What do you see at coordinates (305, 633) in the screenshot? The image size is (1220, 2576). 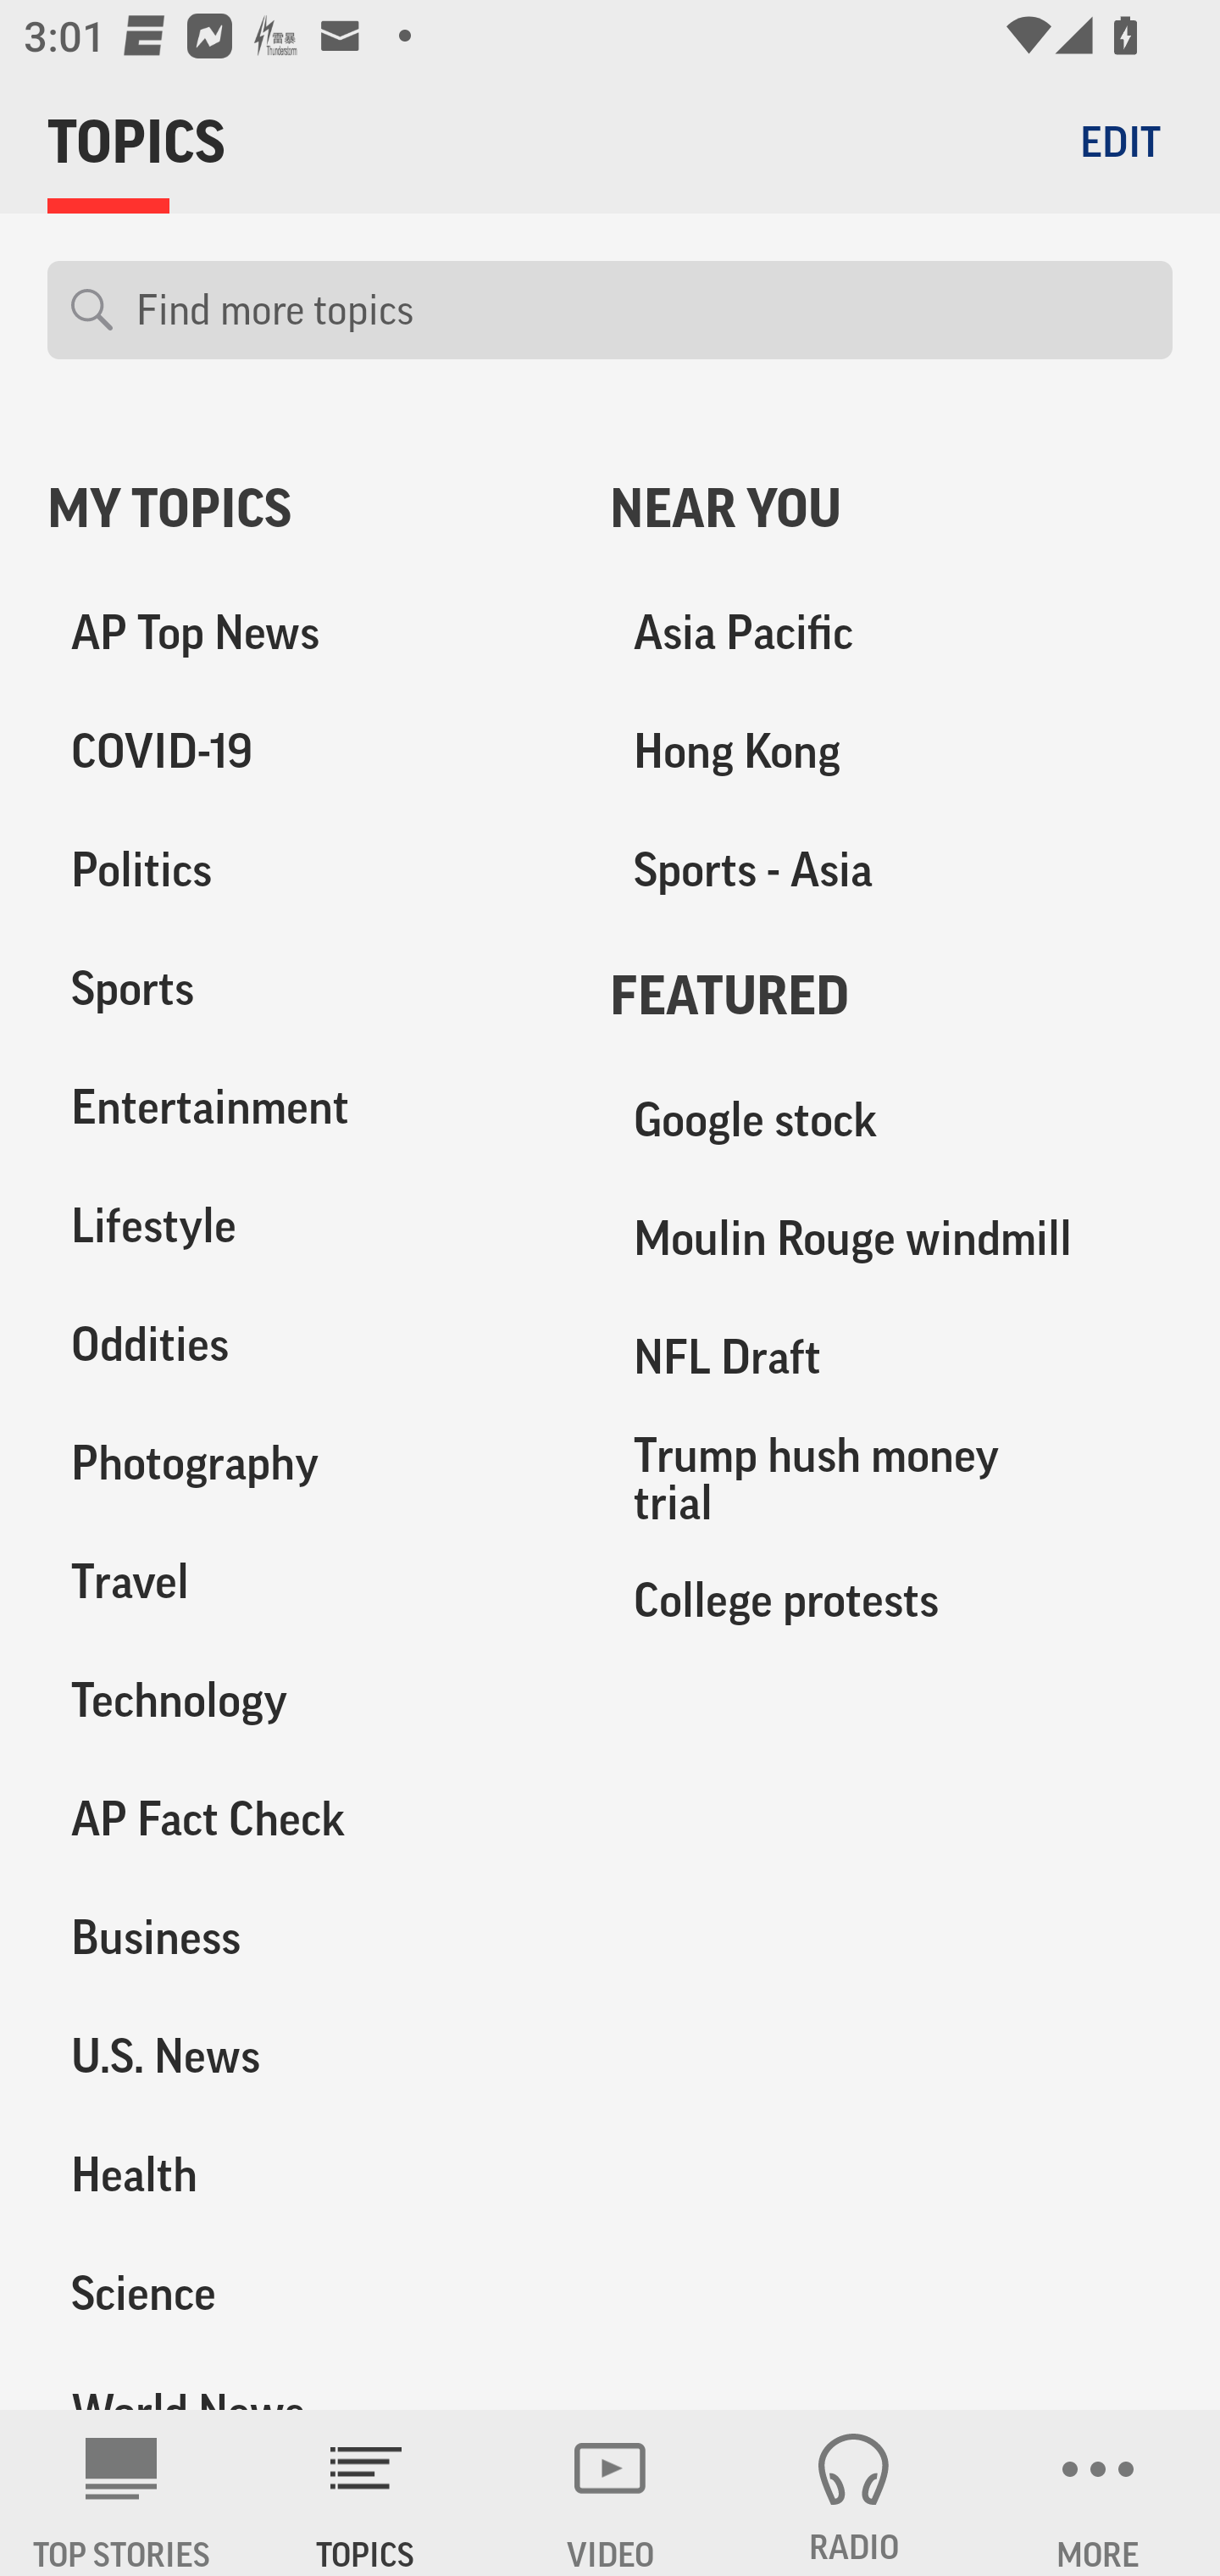 I see `AP Top News` at bounding box center [305, 633].